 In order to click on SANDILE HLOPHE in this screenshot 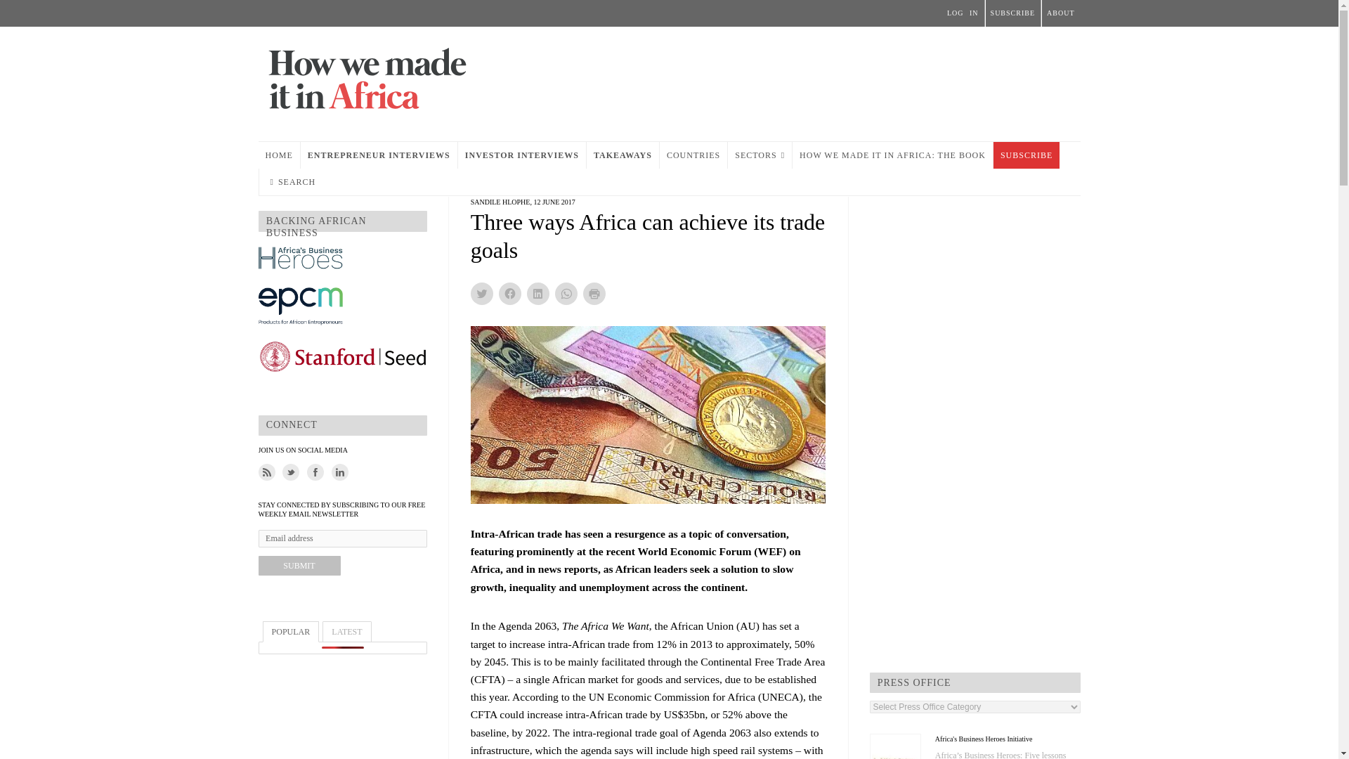, I will do `click(500, 201)`.